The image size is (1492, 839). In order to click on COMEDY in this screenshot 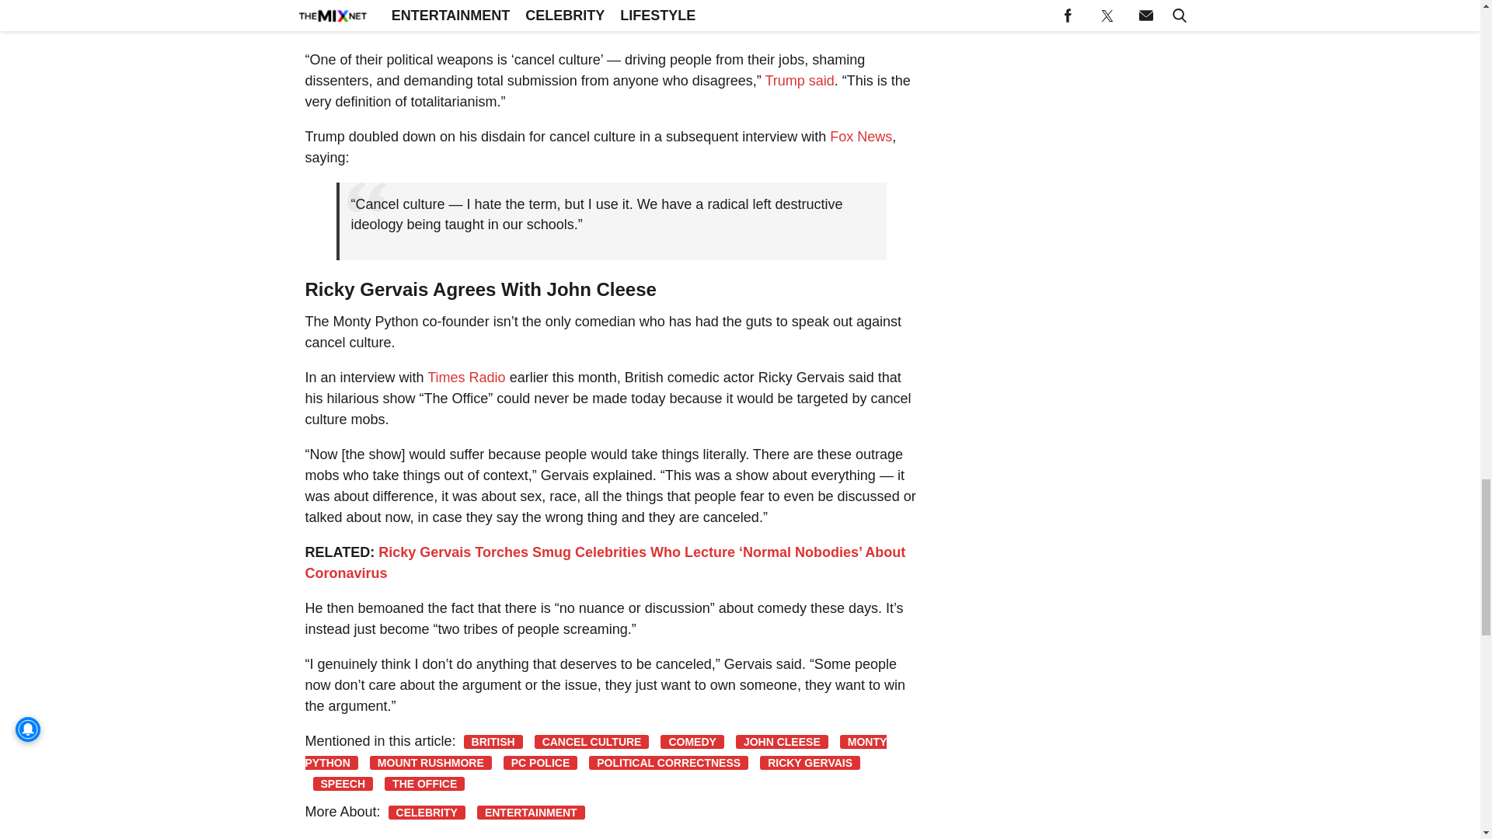, I will do `click(692, 742)`.